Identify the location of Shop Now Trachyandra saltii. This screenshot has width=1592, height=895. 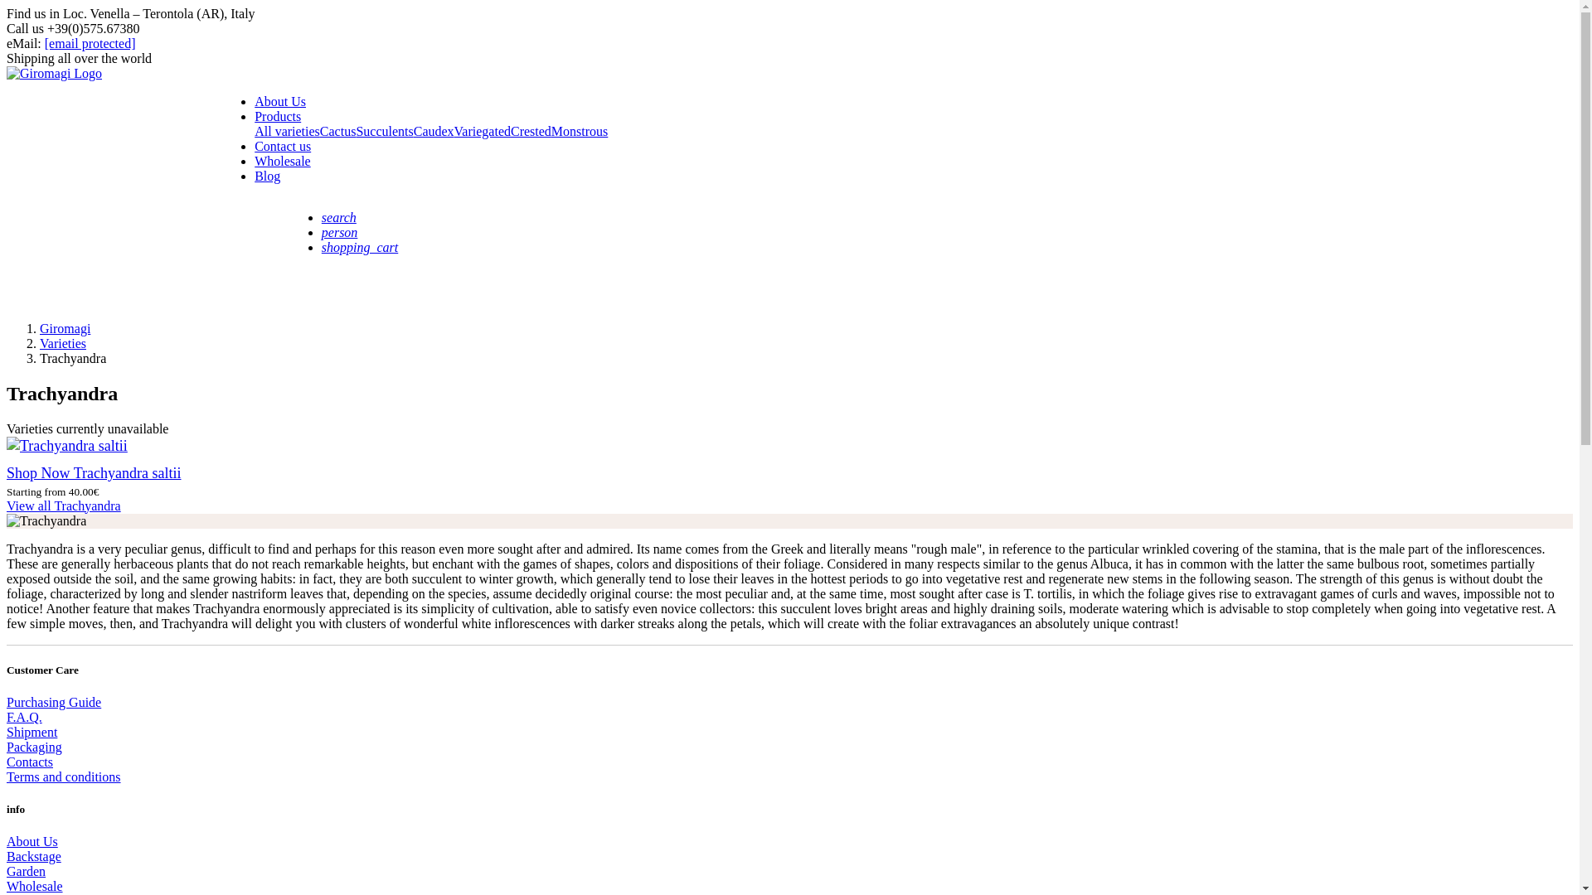
(93, 472).